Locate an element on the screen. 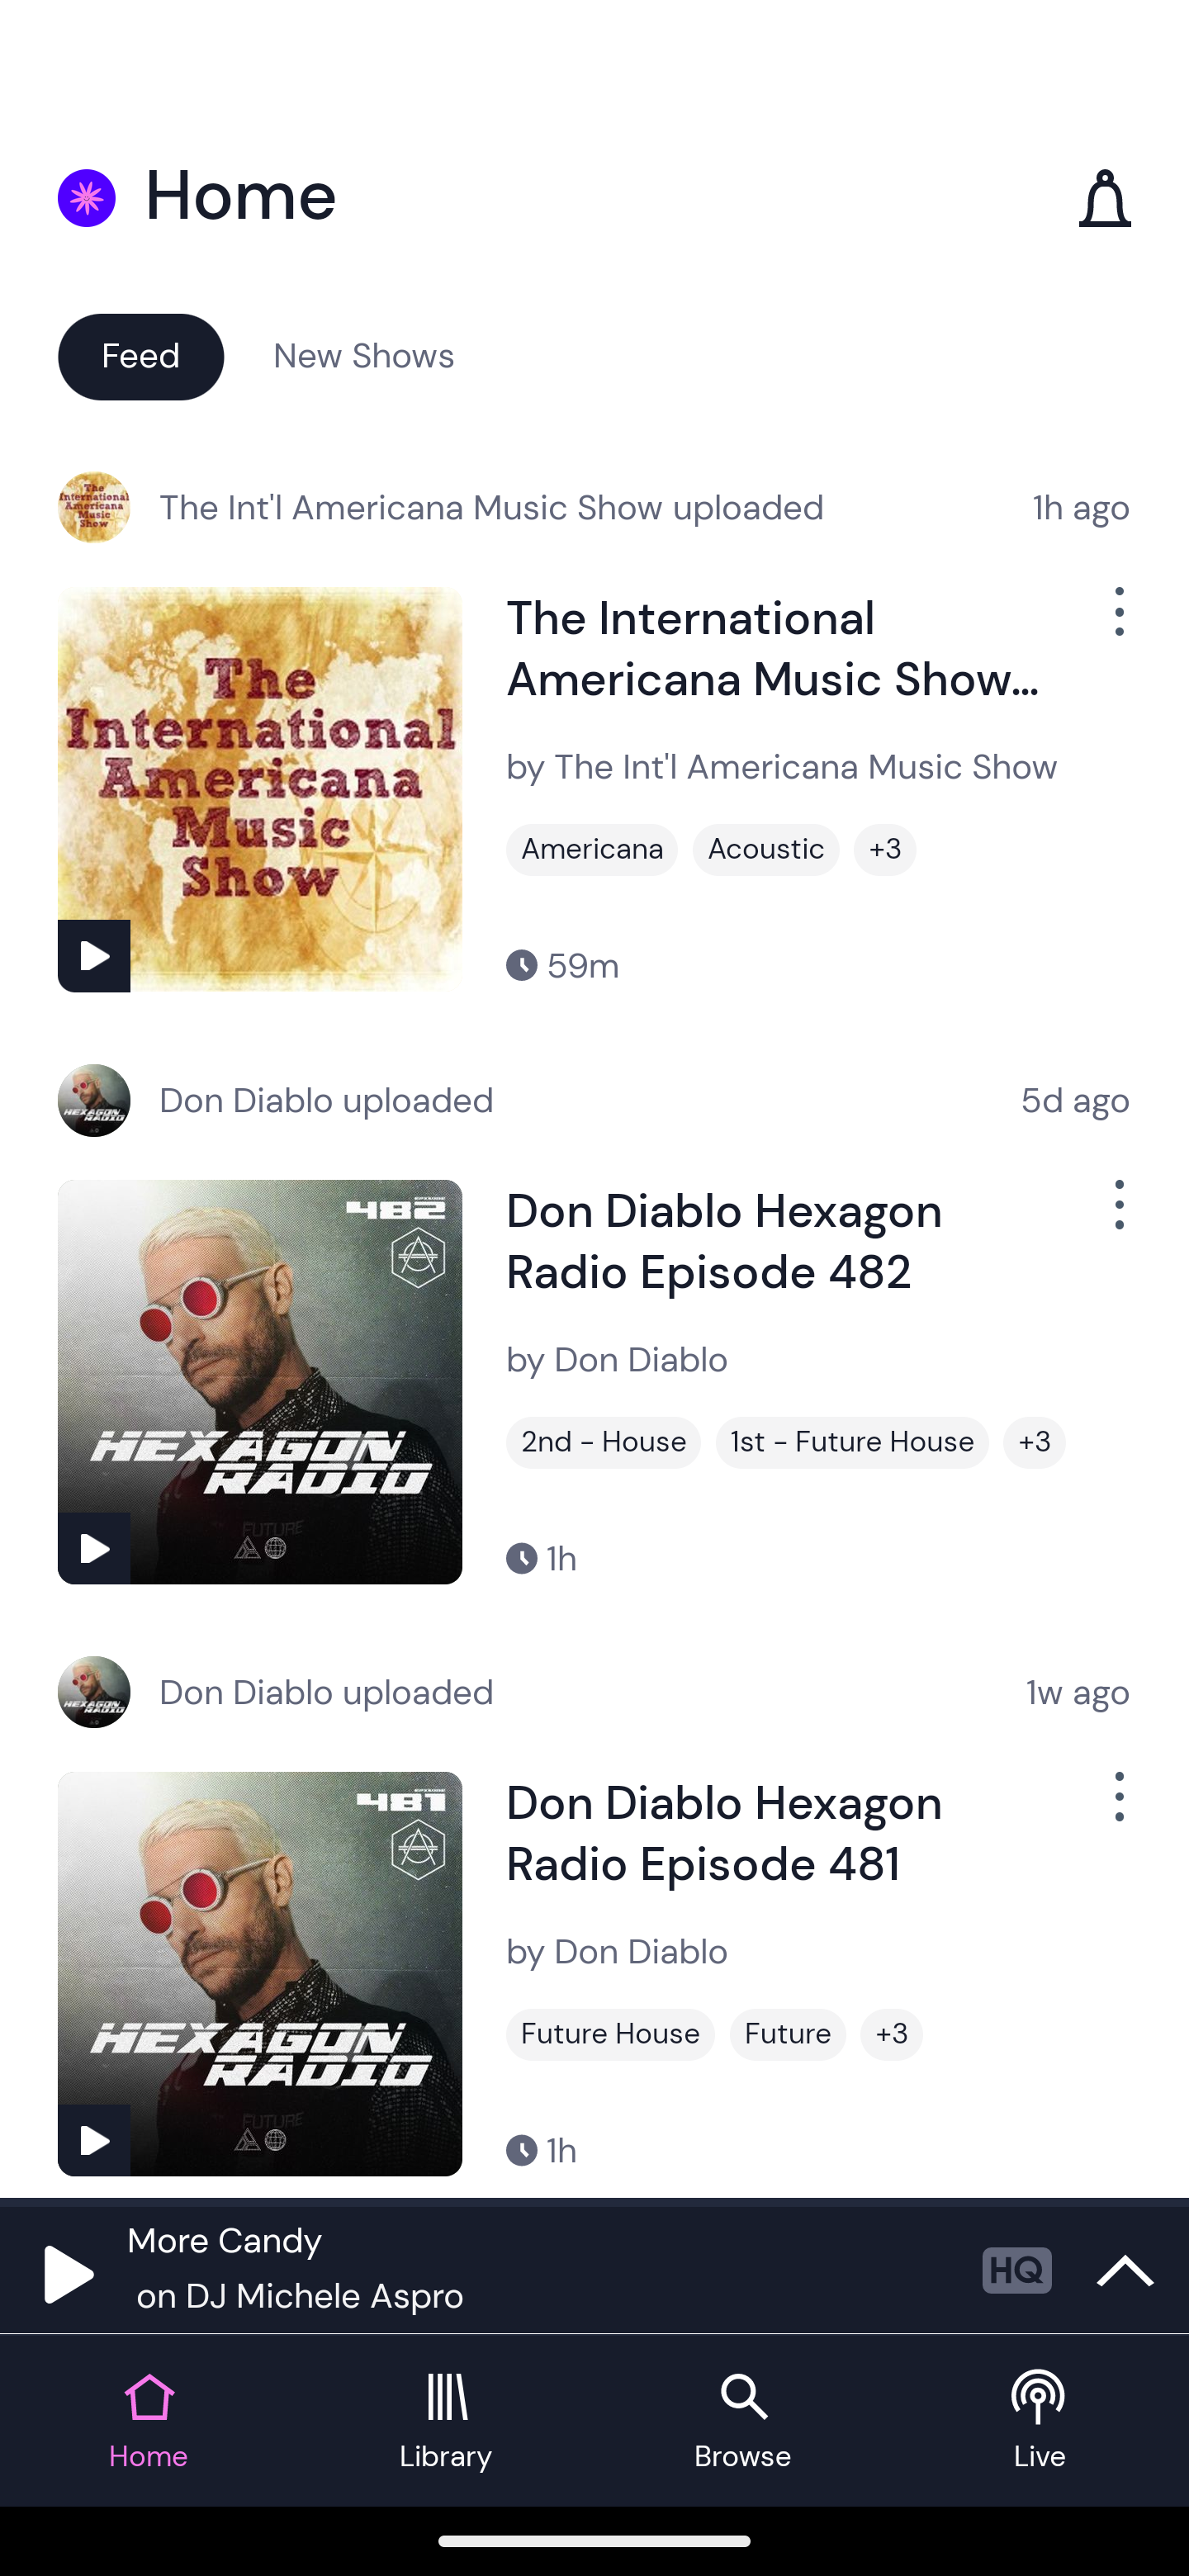  Show Options Menu Button is located at coordinates (1116, 624).